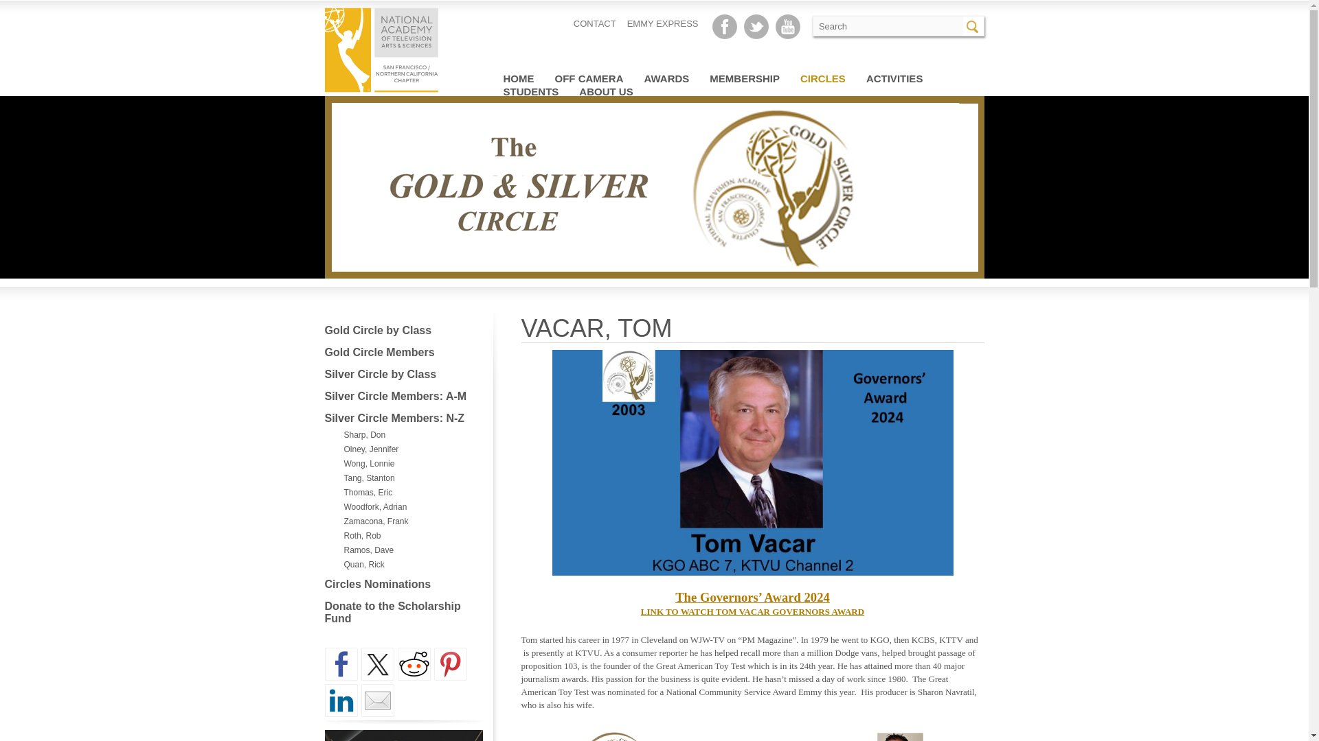 The height and width of the screenshot is (741, 1319). I want to click on HOME, so click(518, 78).